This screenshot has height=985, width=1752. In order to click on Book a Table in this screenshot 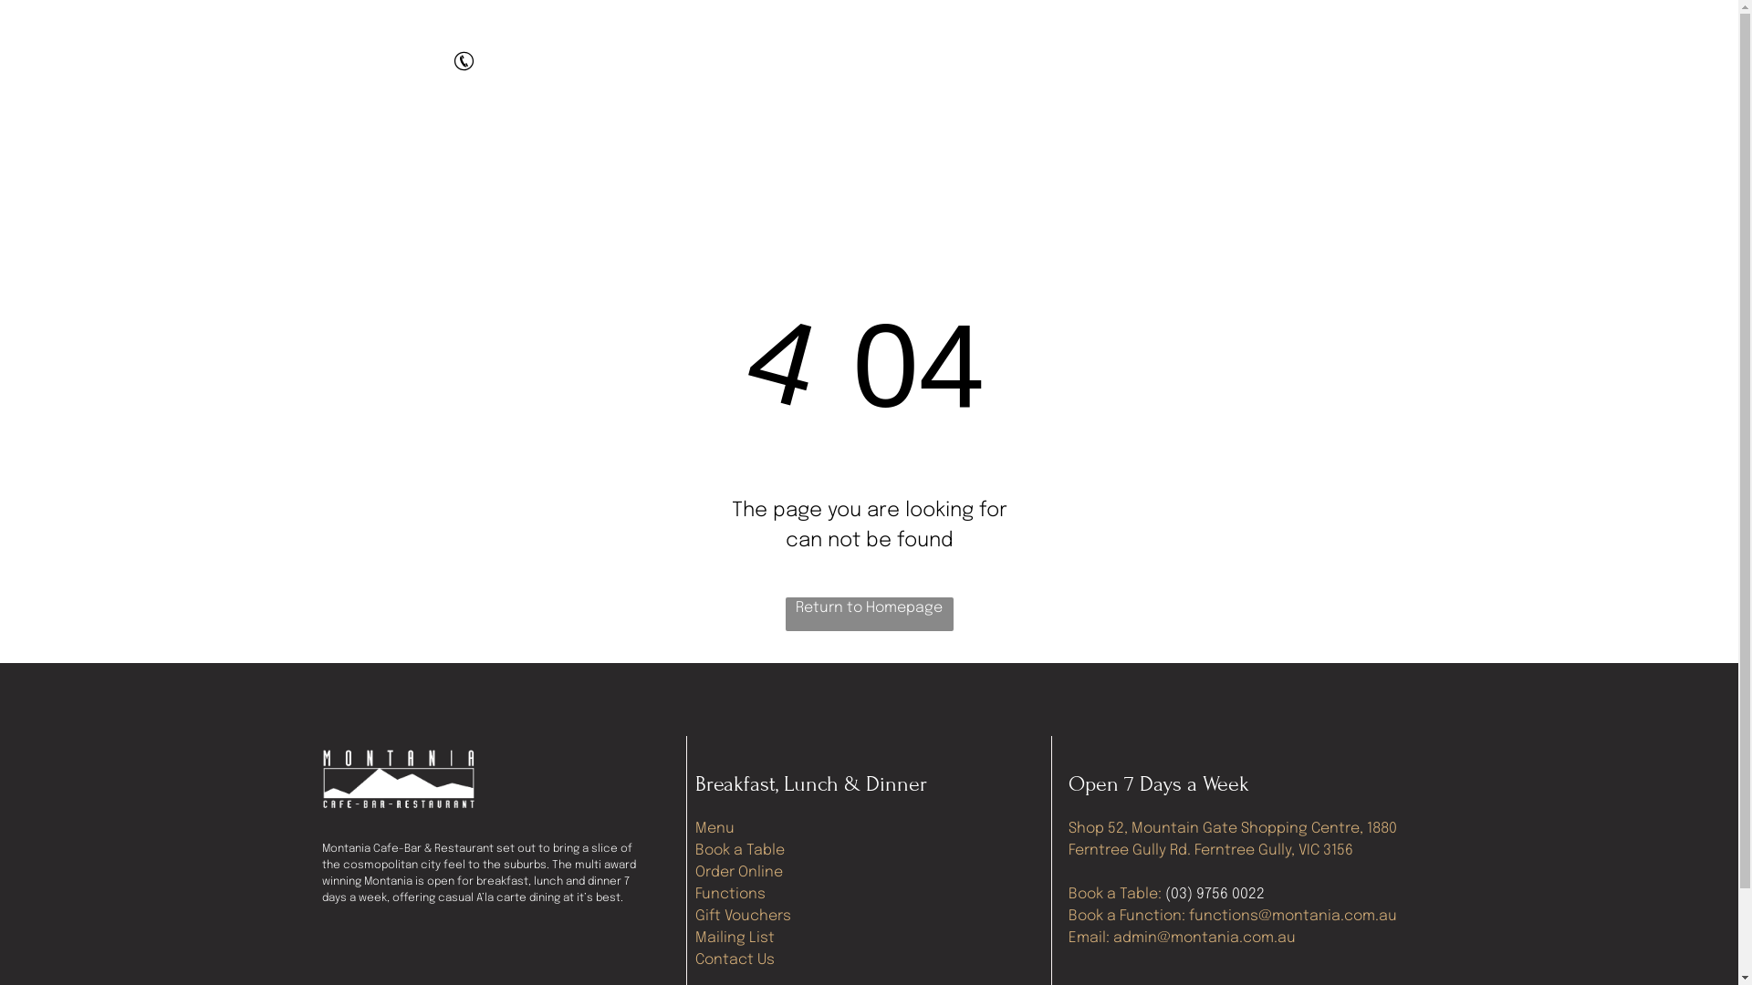, I will do `click(740, 850)`.